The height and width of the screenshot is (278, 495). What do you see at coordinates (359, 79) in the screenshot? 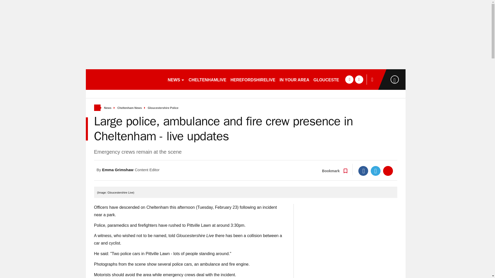
I see `twitter` at bounding box center [359, 79].